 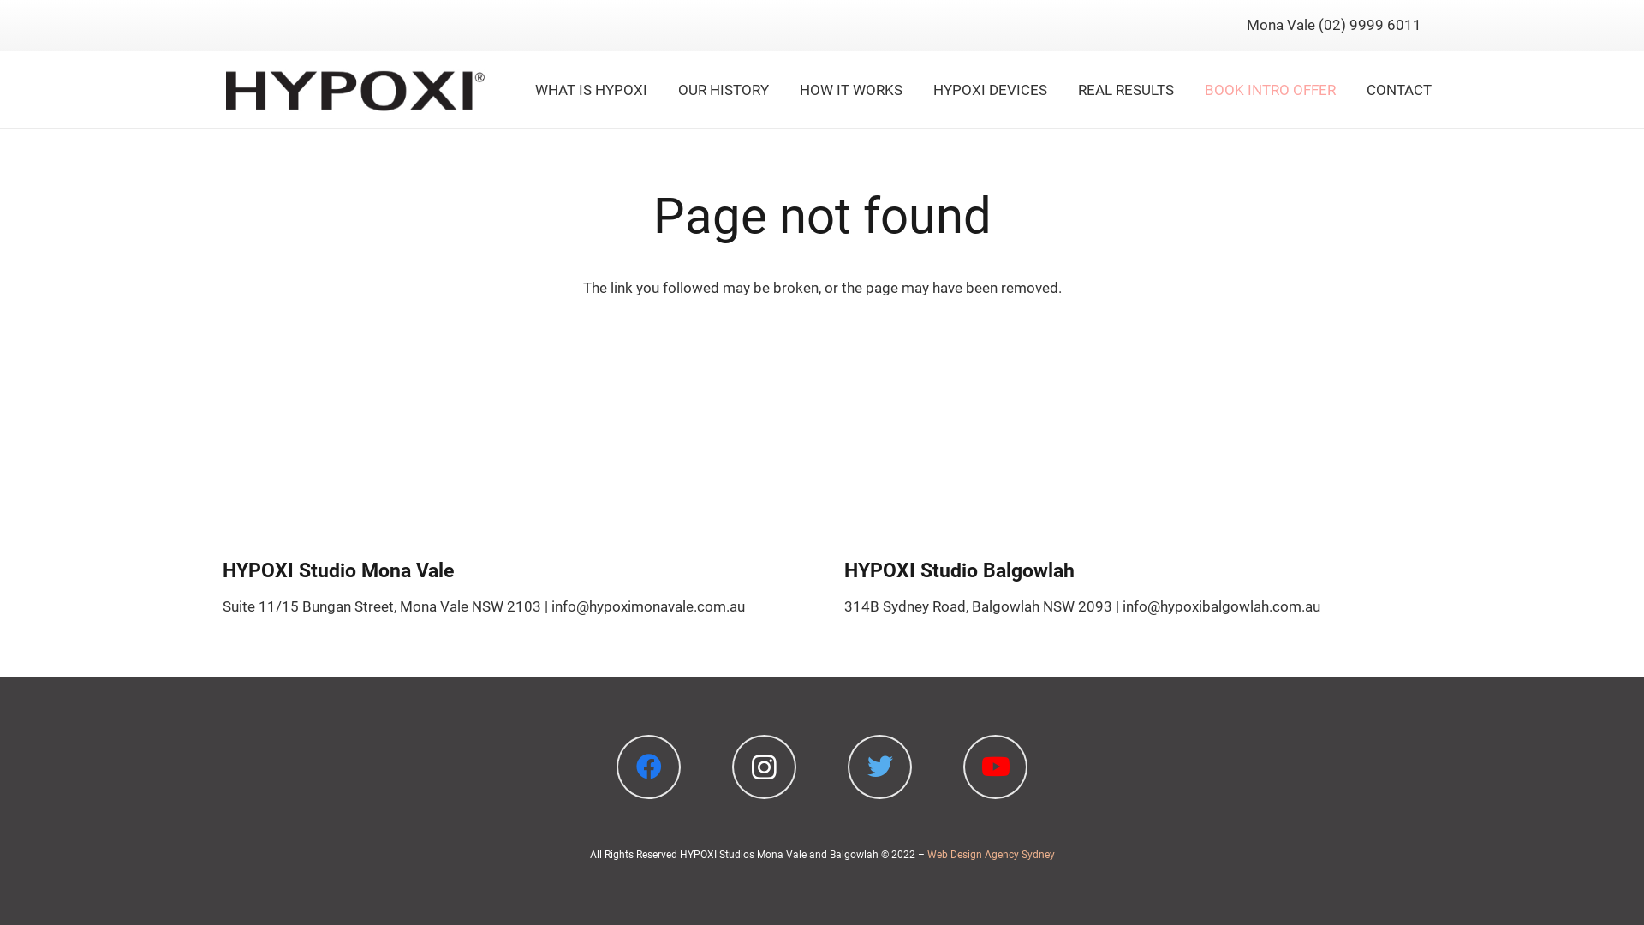 What do you see at coordinates (1126, 90) in the screenshot?
I see `REAL RESULTS` at bounding box center [1126, 90].